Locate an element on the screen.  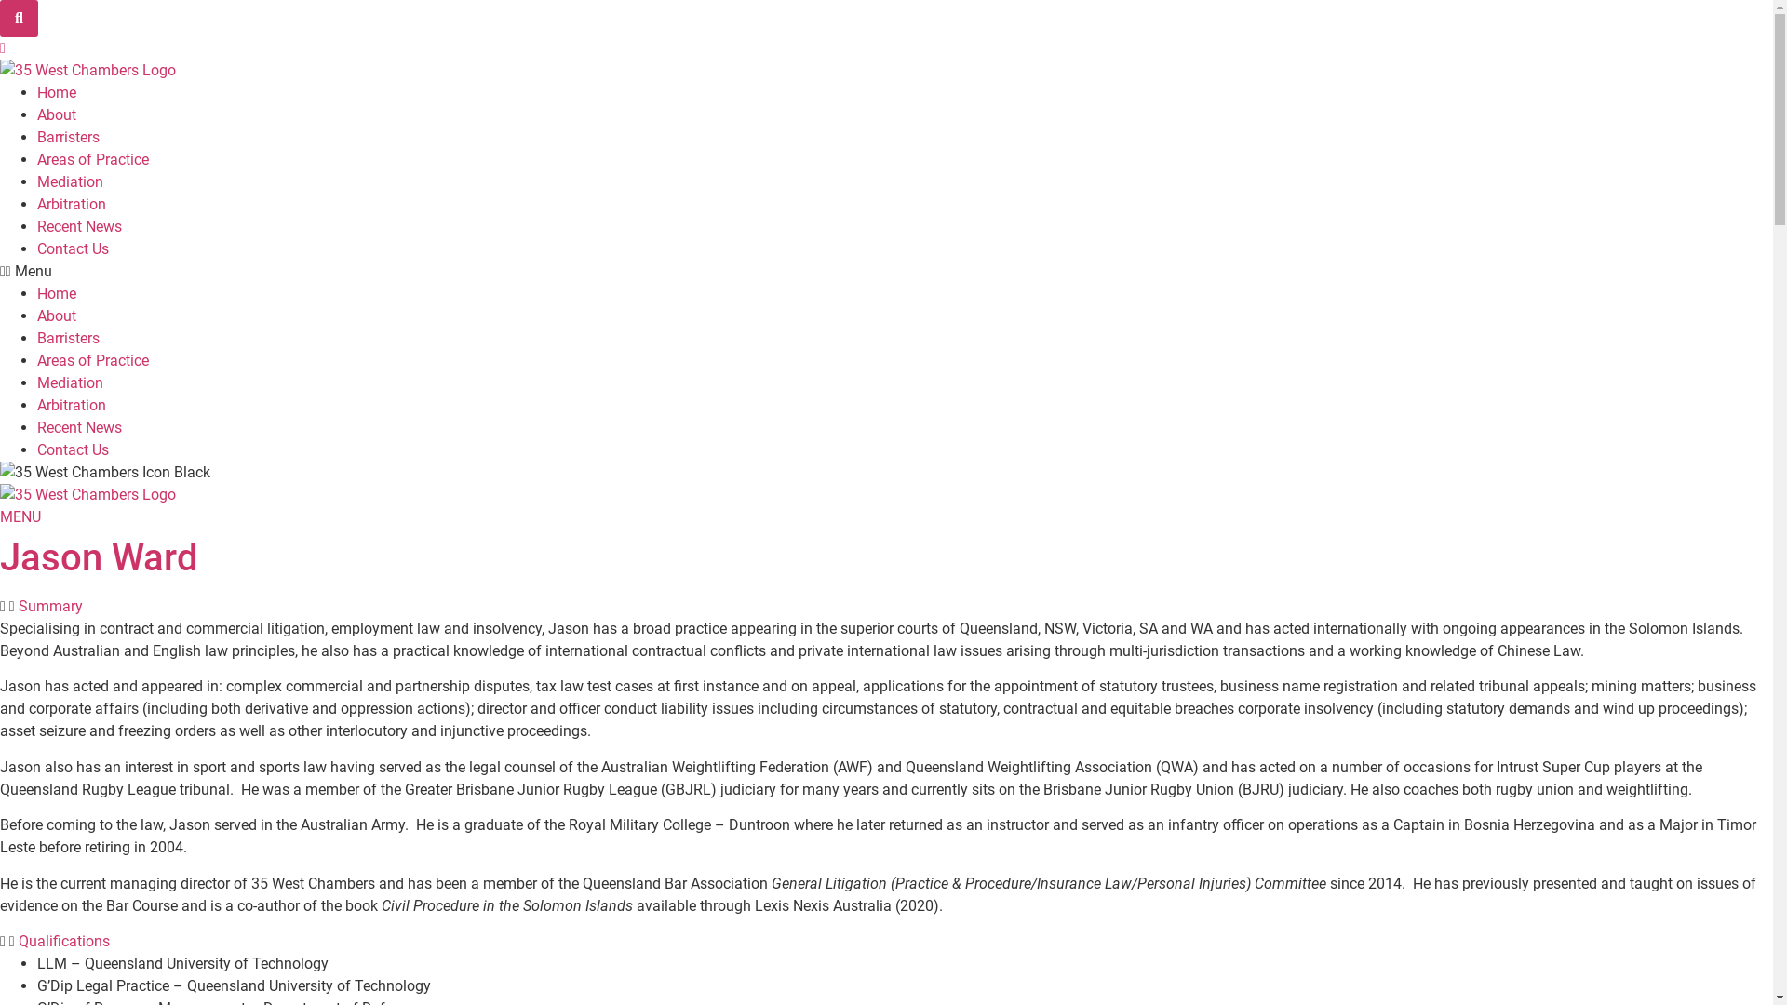
Barristers is located at coordinates (69, 339).